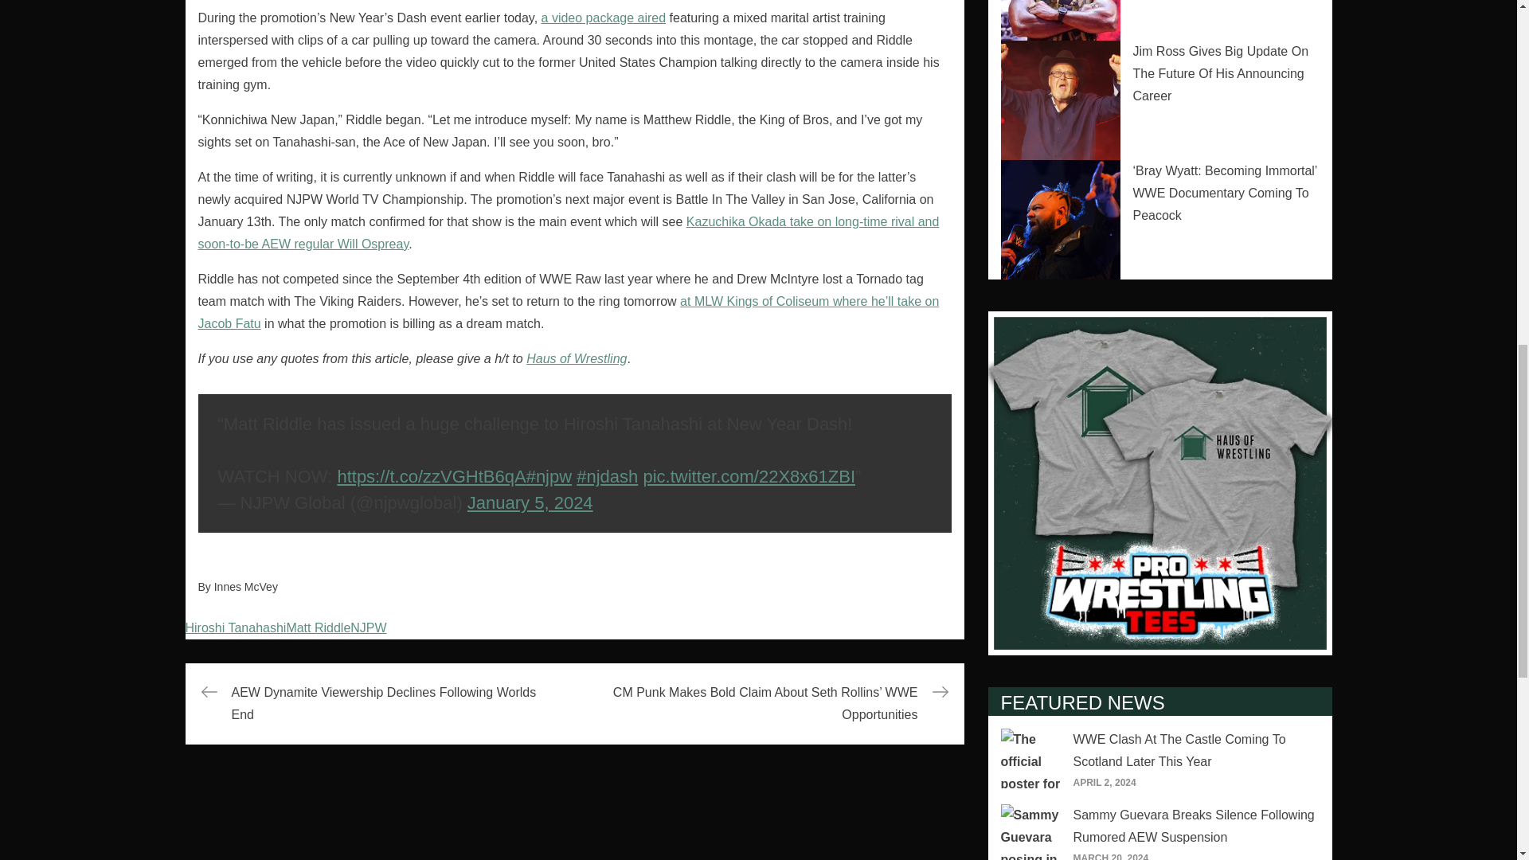 This screenshot has height=860, width=1529. I want to click on Innes McVey, so click(245, 587).